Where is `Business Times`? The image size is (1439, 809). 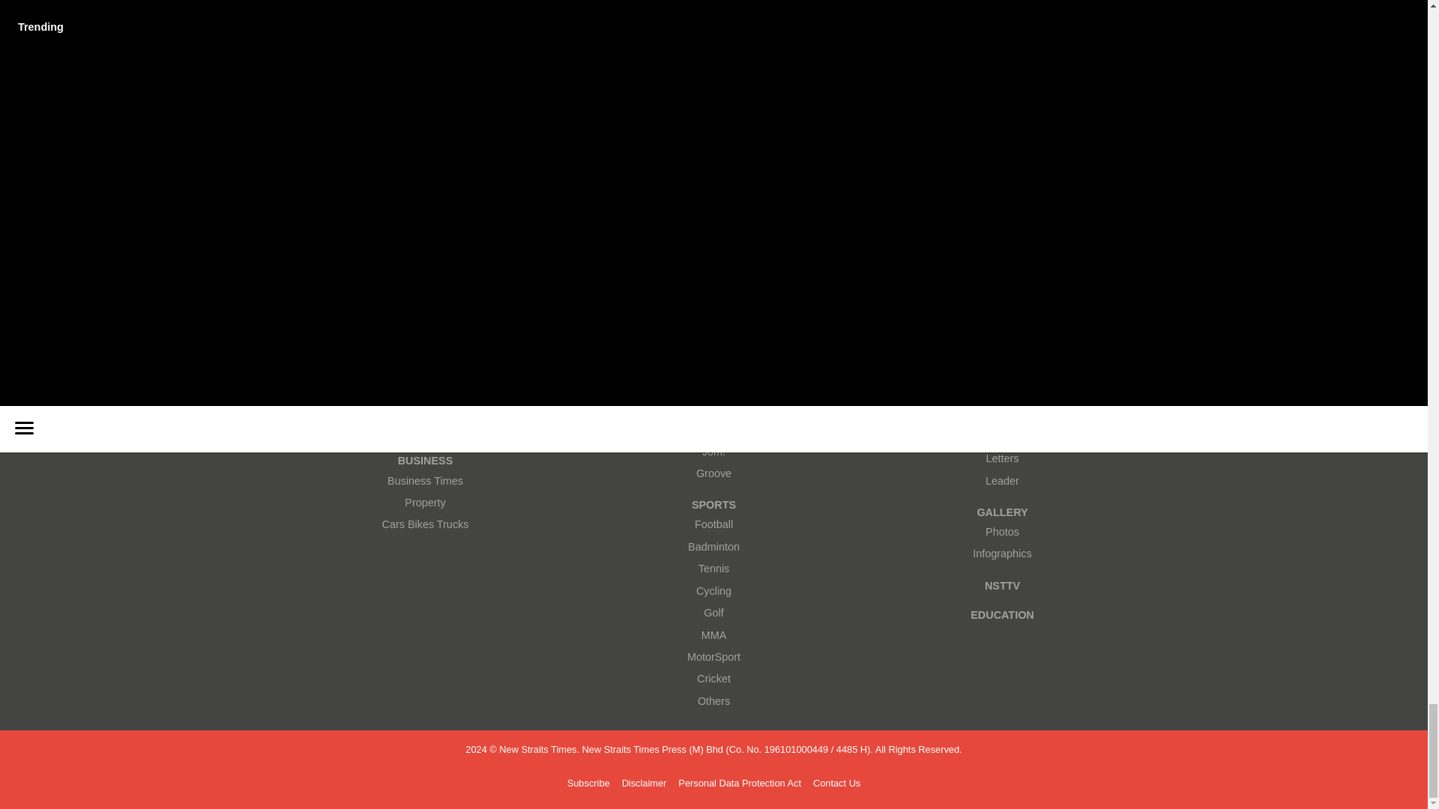 Business Times is located at coordinates (425, 480).